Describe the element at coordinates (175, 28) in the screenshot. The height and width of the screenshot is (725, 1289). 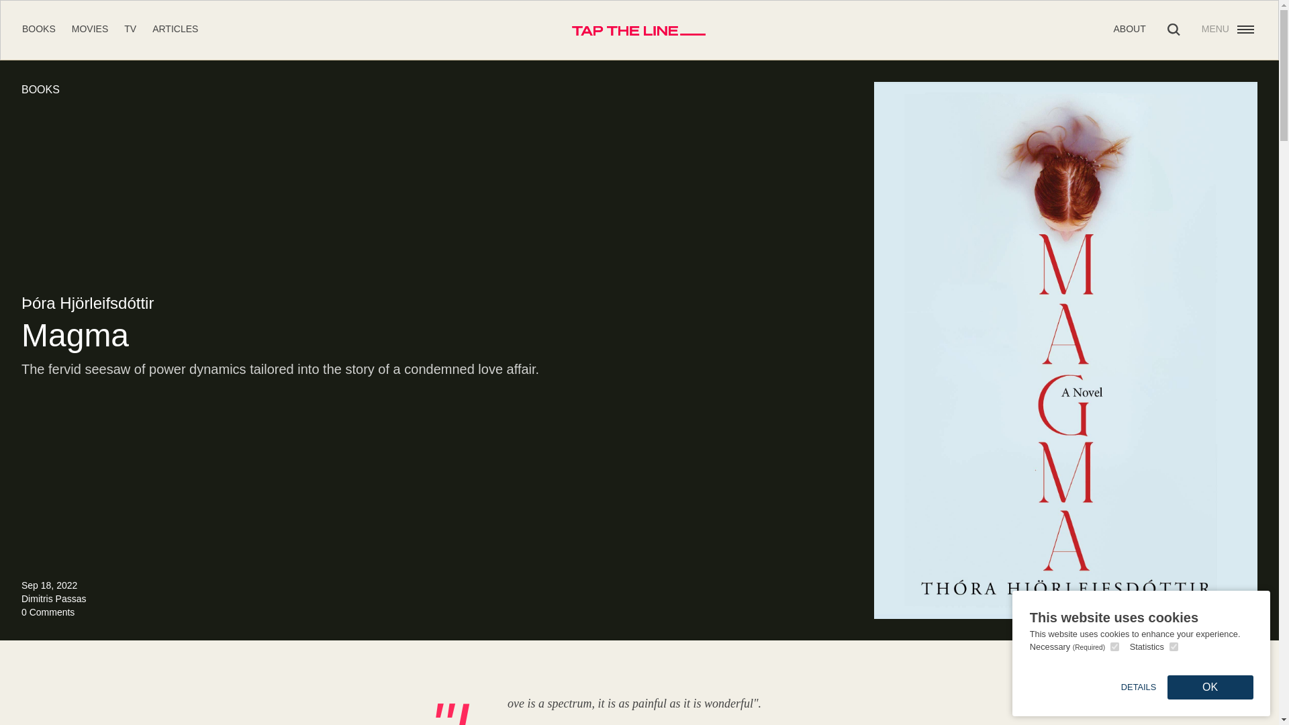
I see `ARTICLES` at that location.